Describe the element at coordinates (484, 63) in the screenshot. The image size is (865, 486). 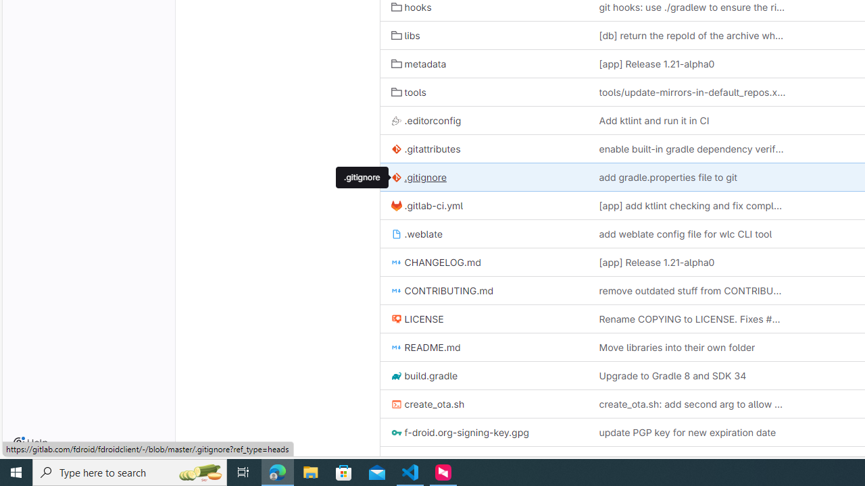
I see `metadata` at that location.